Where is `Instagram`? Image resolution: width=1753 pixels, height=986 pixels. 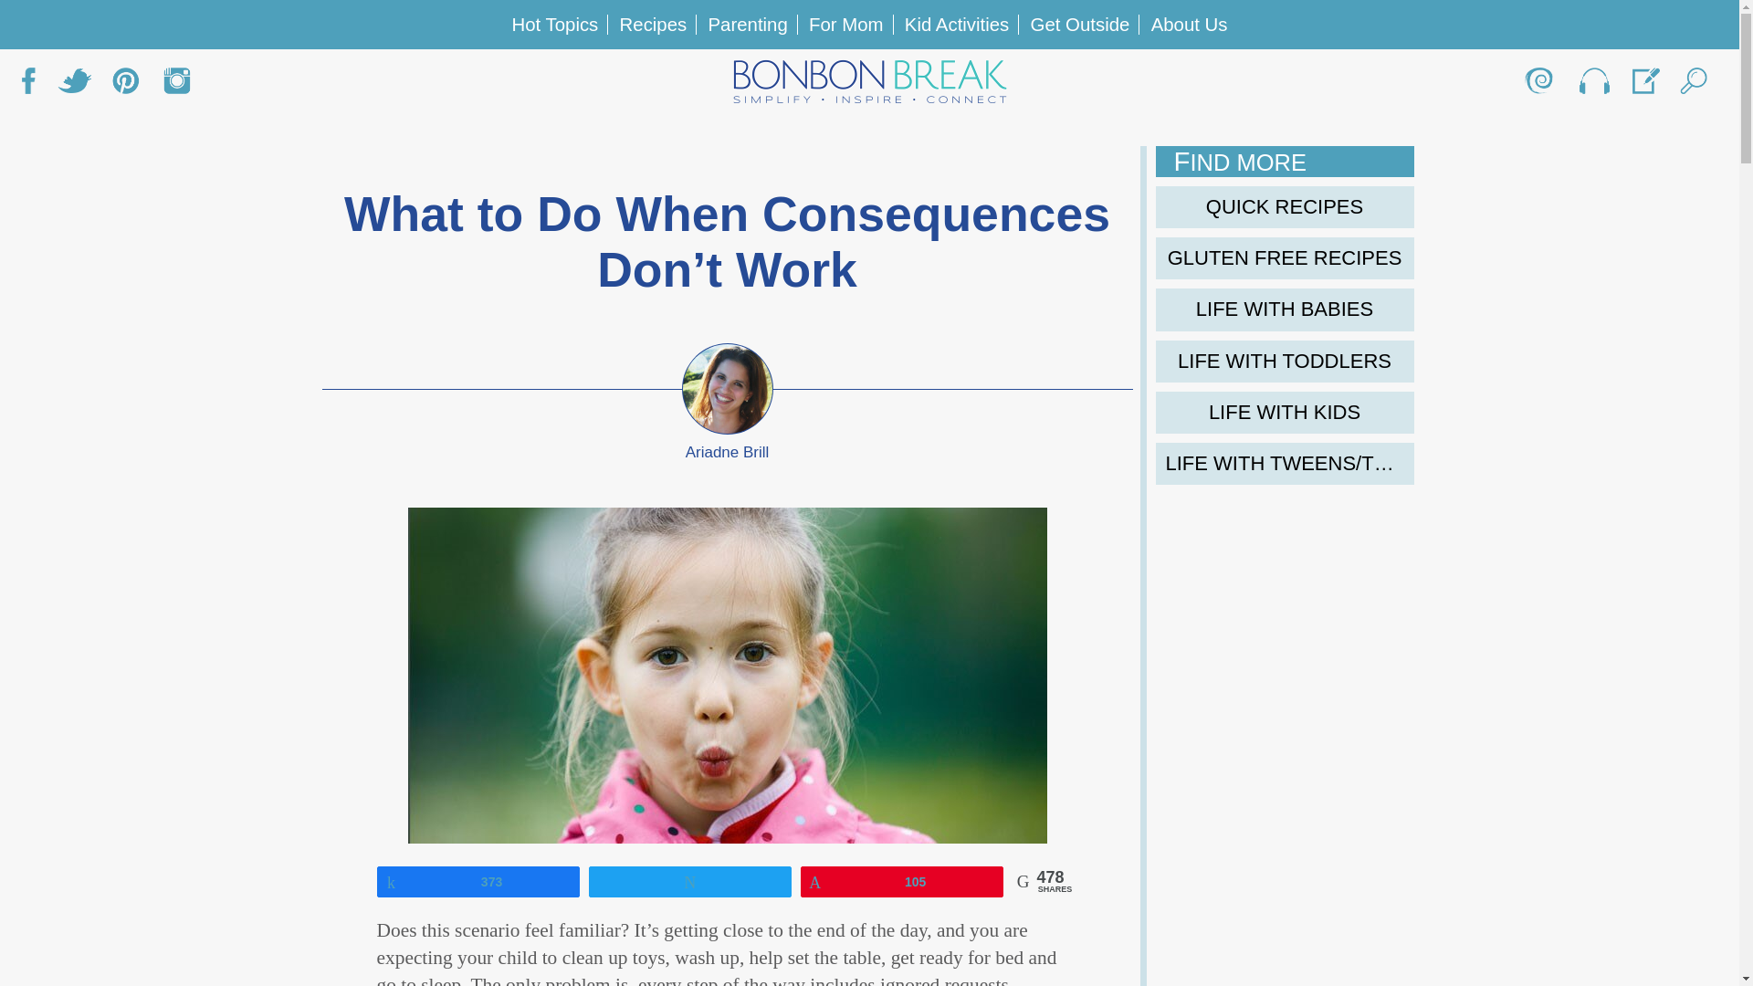 Instagram is located at coordinates (177, 86).